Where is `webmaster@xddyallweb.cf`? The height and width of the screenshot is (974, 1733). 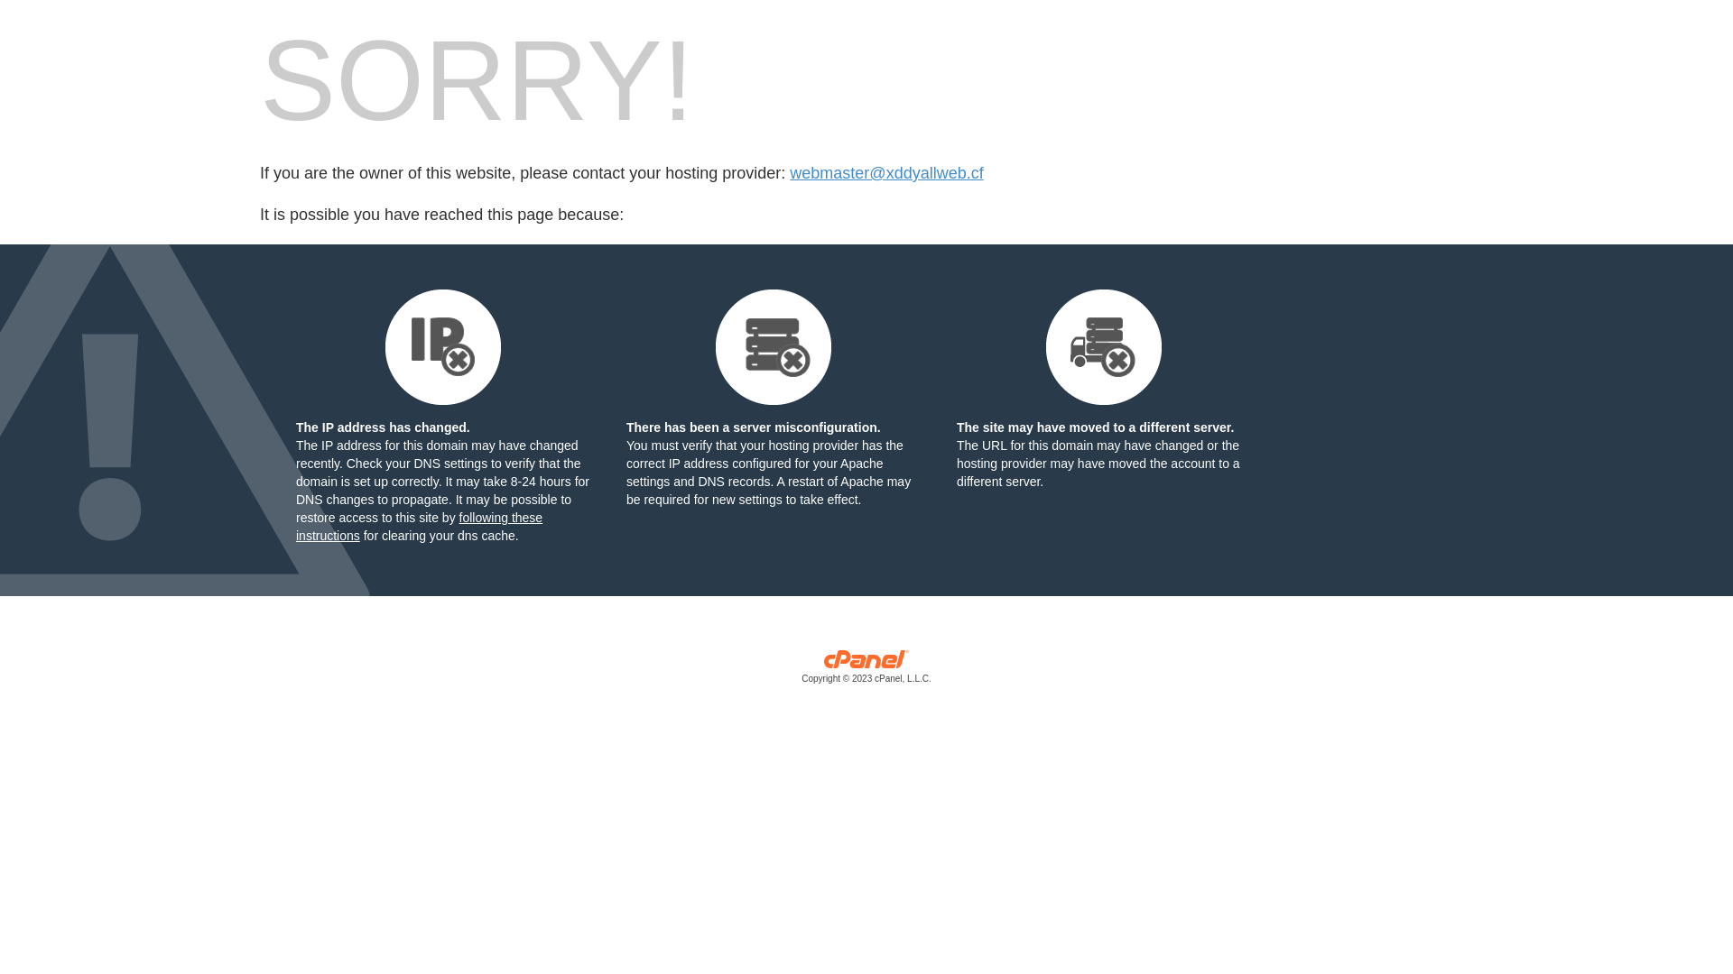
webmaster@xddyallweb.cf is located at coordinates (886, 173).